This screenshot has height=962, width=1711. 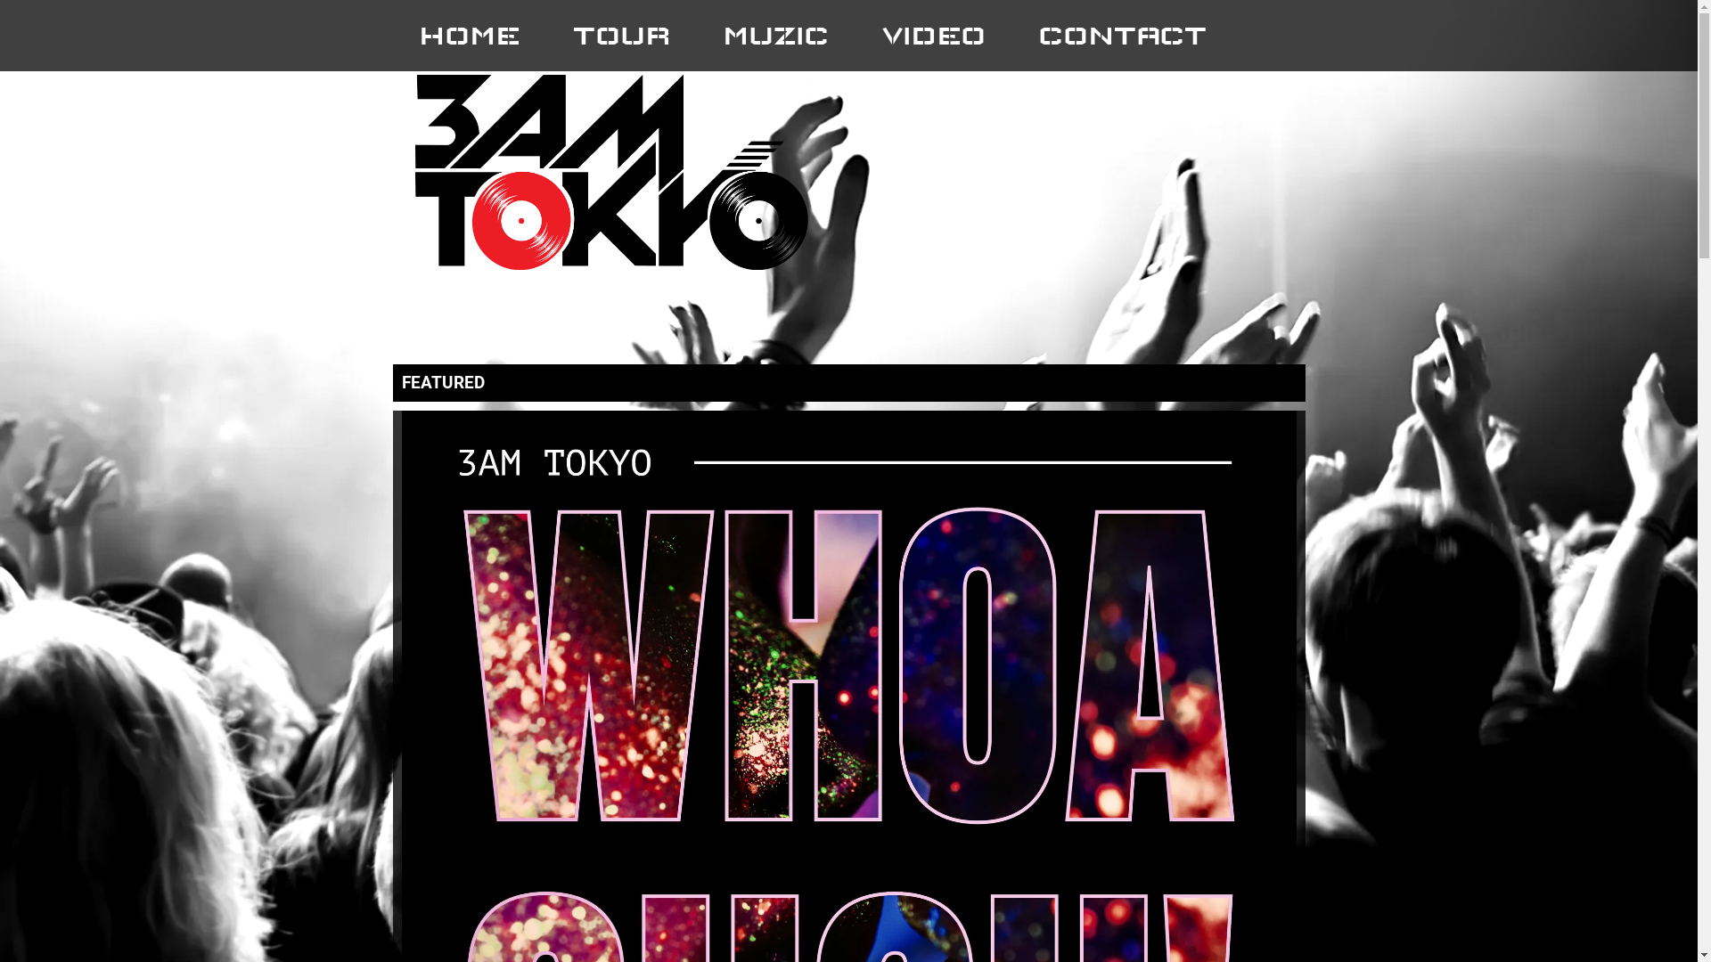 I want to click on MUZIC, so click(x=775, y=36).